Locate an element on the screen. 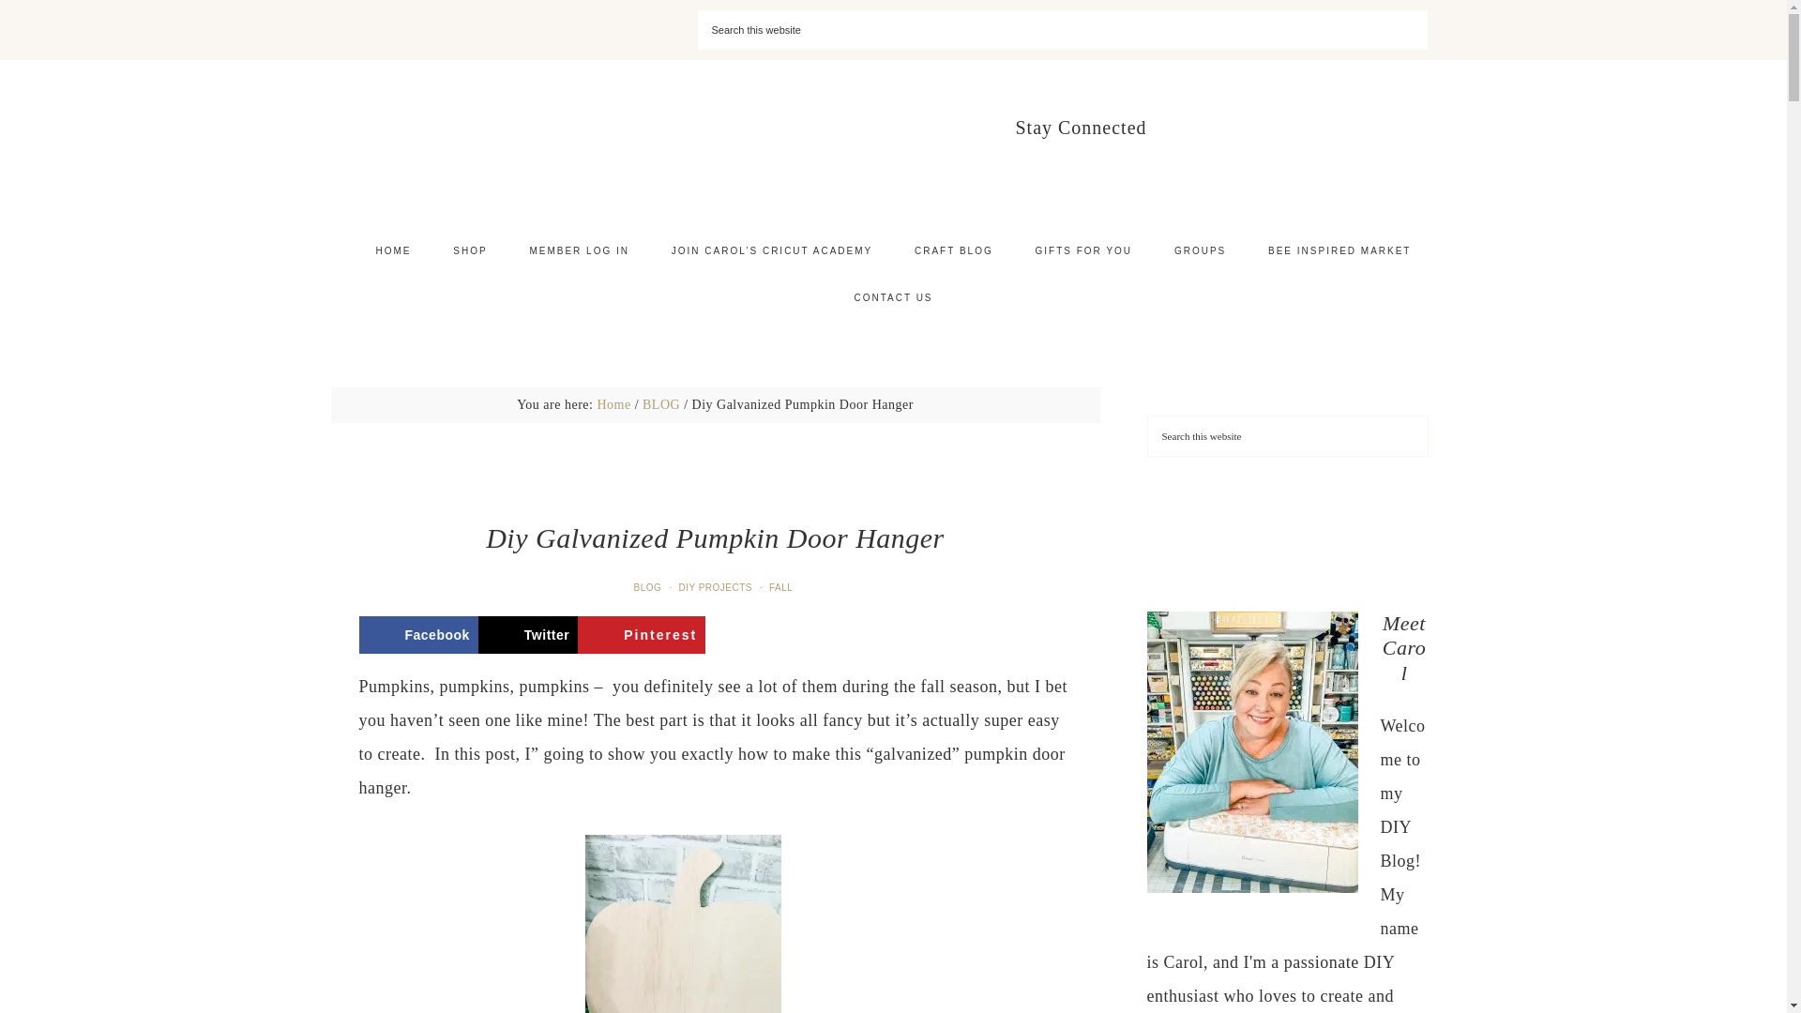  Share on Facebook is located at coordinates (417, 634).